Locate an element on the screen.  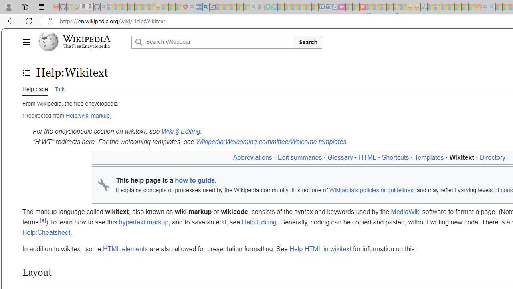
Wikipedia's policies or guidelines is located at coordinates (371, 190).